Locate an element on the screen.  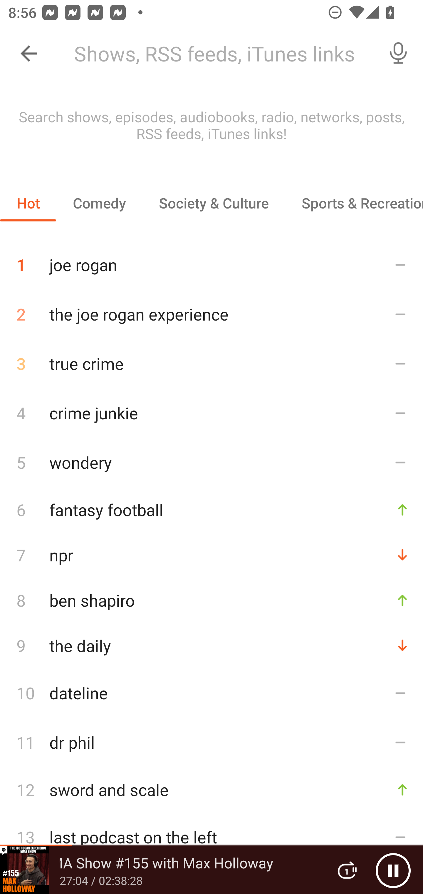
1 joe rogan is located at coordinates (211, 261).